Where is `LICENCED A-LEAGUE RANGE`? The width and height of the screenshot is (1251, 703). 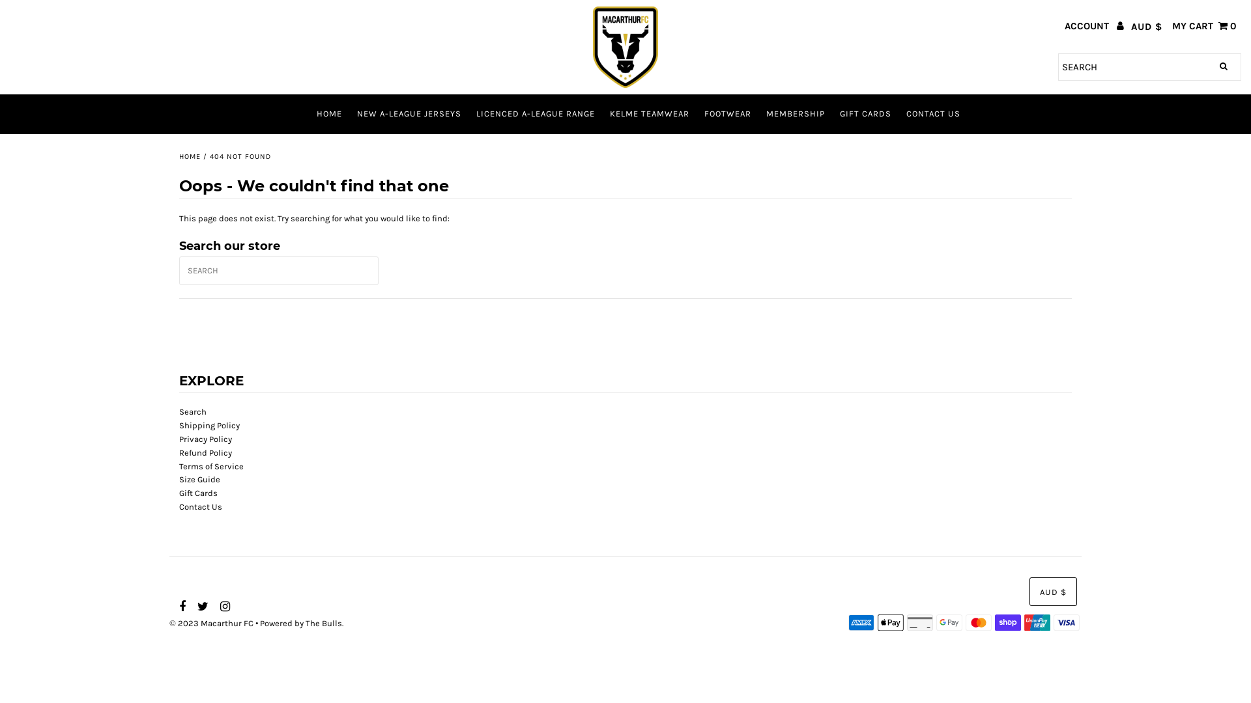
LICENCED A-LEAGUE RANGE is located at coordinates (536, 113).